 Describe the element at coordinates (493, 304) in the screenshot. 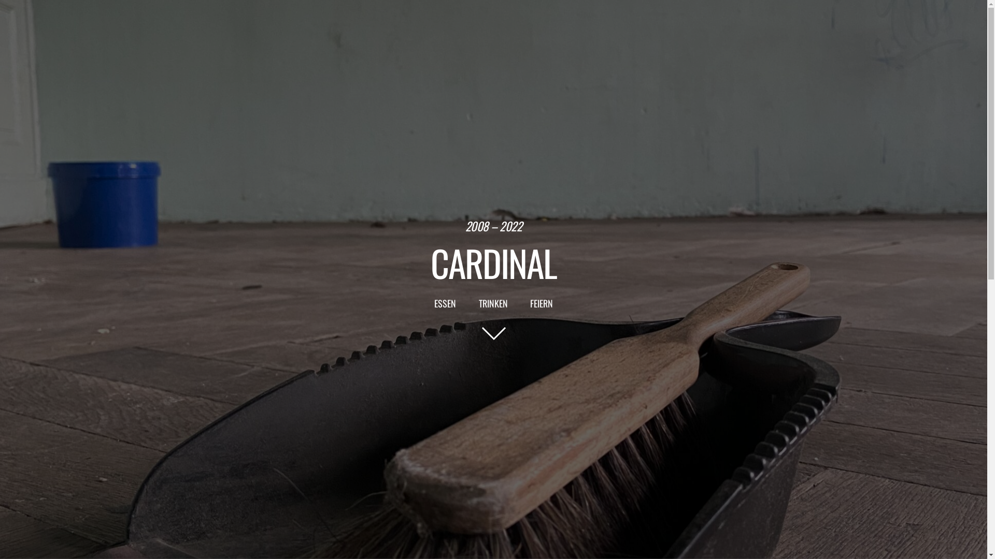

I see `TRINKEN` at that location.